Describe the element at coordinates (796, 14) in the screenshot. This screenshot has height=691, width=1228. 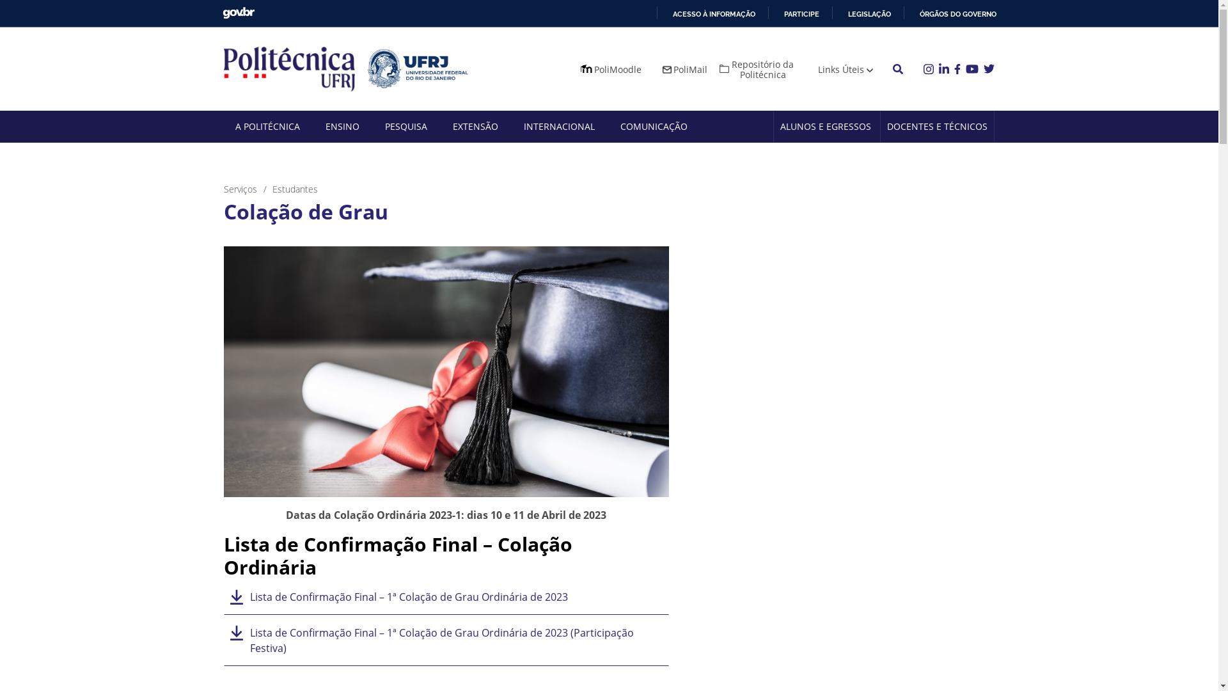
I see `PARTICIPE` at that location.